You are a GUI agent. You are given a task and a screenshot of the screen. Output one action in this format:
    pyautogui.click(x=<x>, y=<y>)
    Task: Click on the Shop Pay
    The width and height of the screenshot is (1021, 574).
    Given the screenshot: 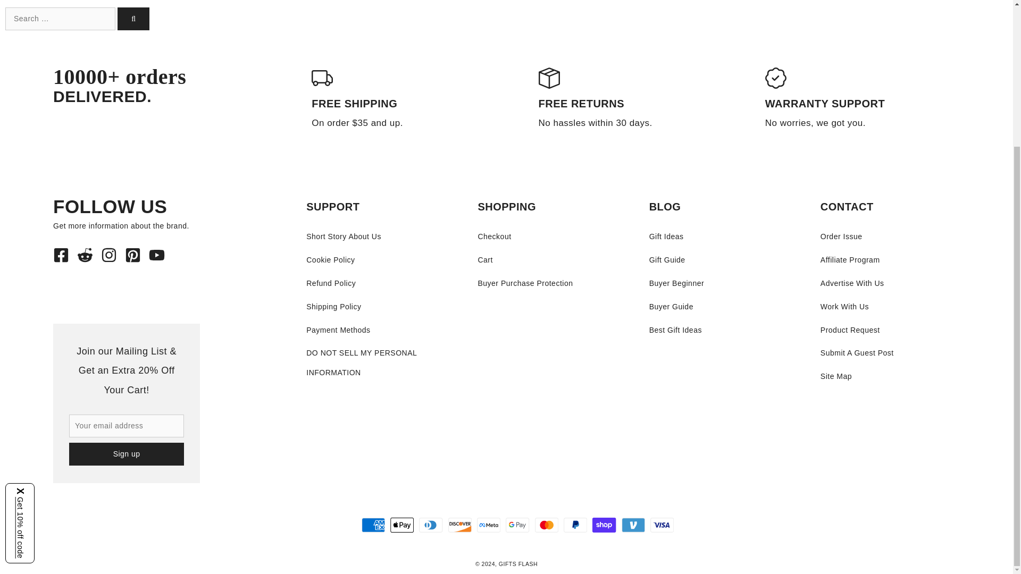 What is the action you would take?
    pyautogui.click(x=604, y=525)
    